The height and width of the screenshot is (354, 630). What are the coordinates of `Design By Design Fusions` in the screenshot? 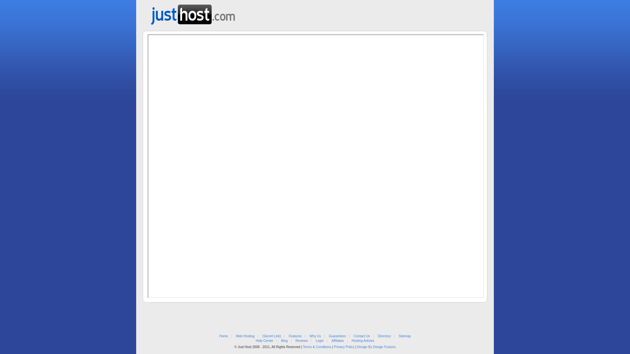 It's located at (376, 347).